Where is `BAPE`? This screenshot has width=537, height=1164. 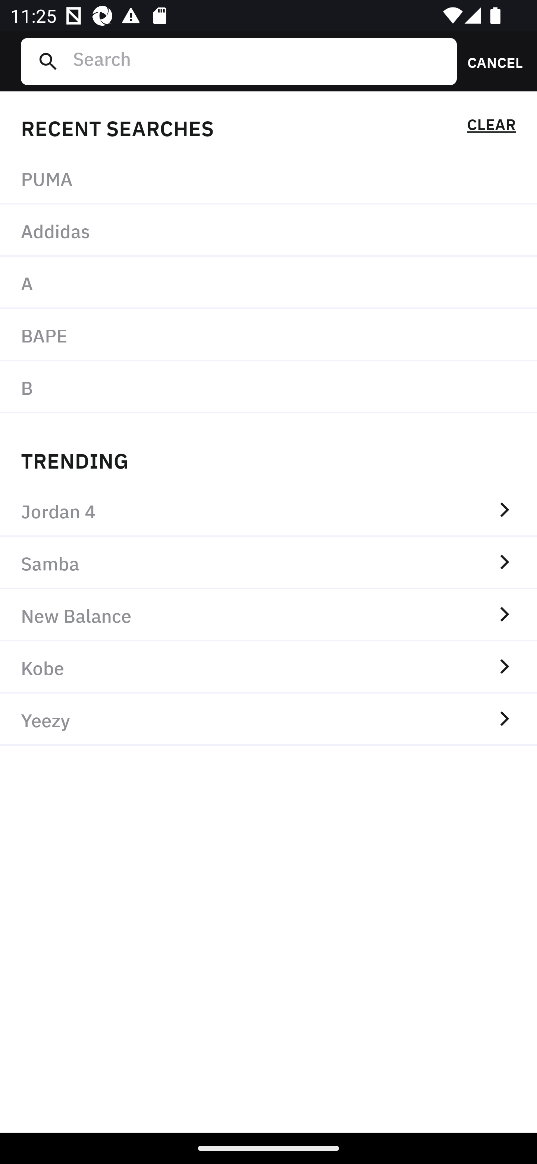 BAPE is located at coordinates (268, 334).